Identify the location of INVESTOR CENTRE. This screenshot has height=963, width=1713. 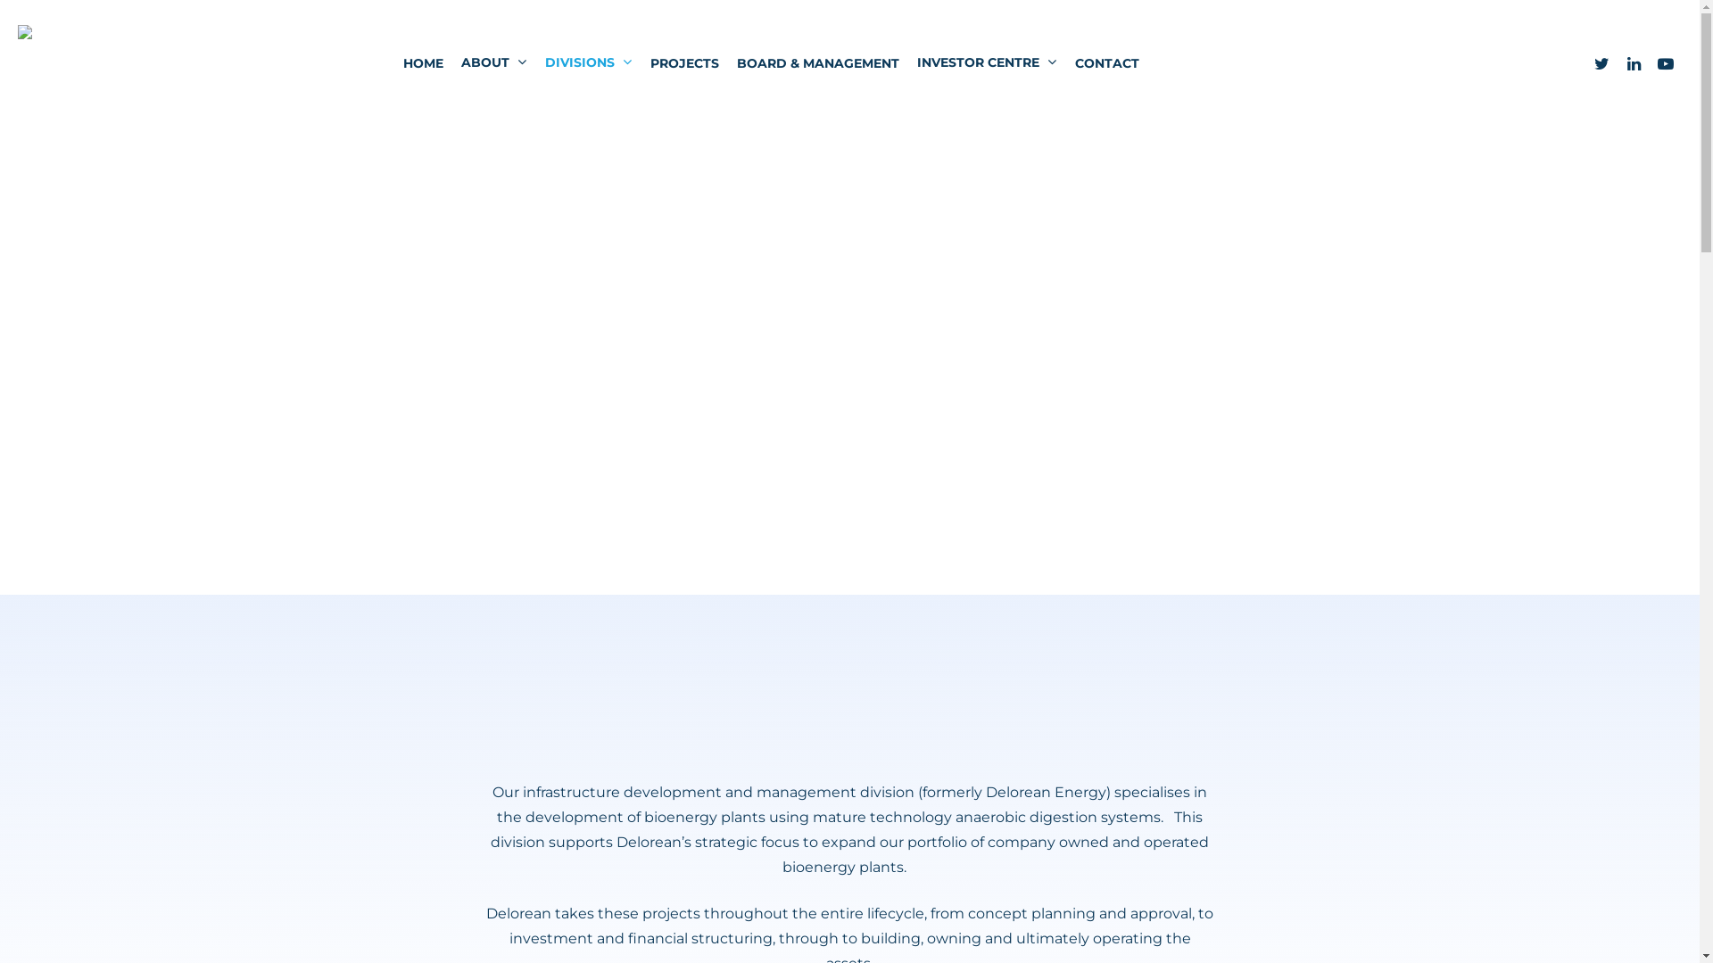
(987, 62).